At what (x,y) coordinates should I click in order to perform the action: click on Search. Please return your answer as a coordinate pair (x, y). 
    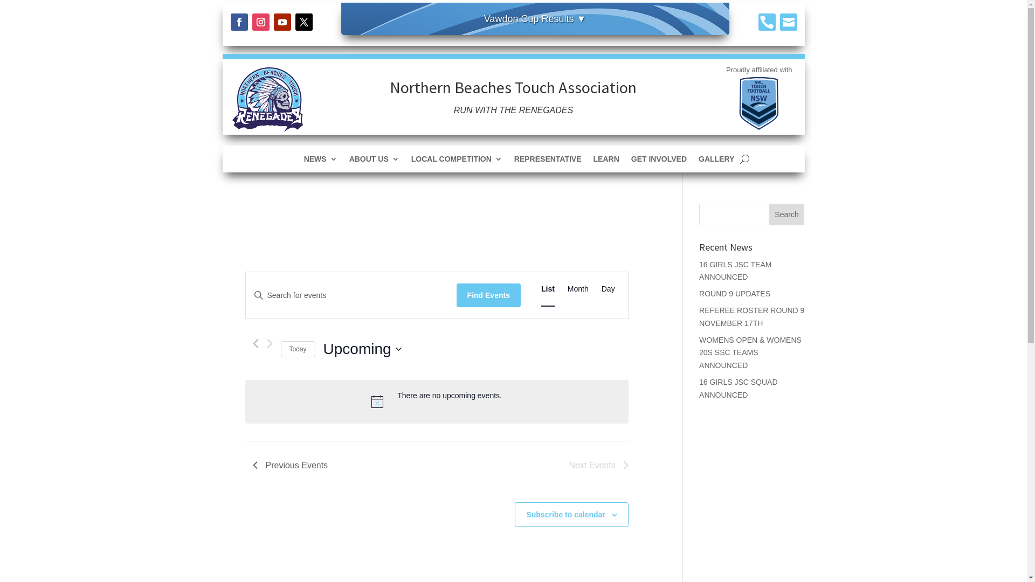
    Looking at the image, I should click on (17, 10).